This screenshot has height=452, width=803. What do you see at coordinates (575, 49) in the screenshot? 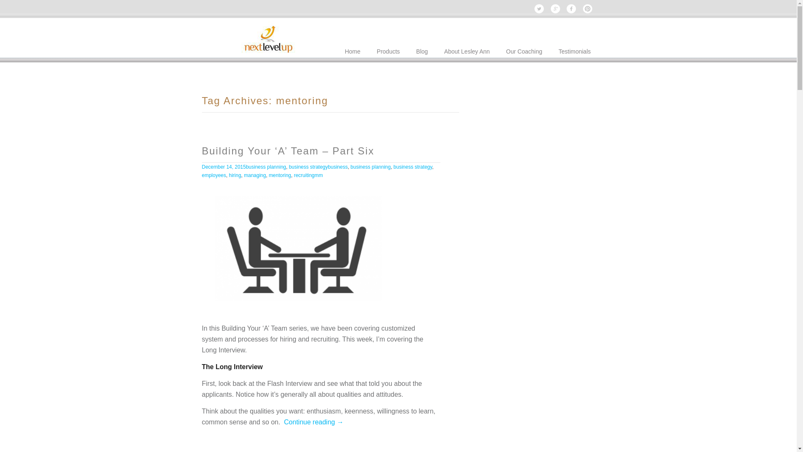
I see `Testimonials` at bounding box center [575, 49].